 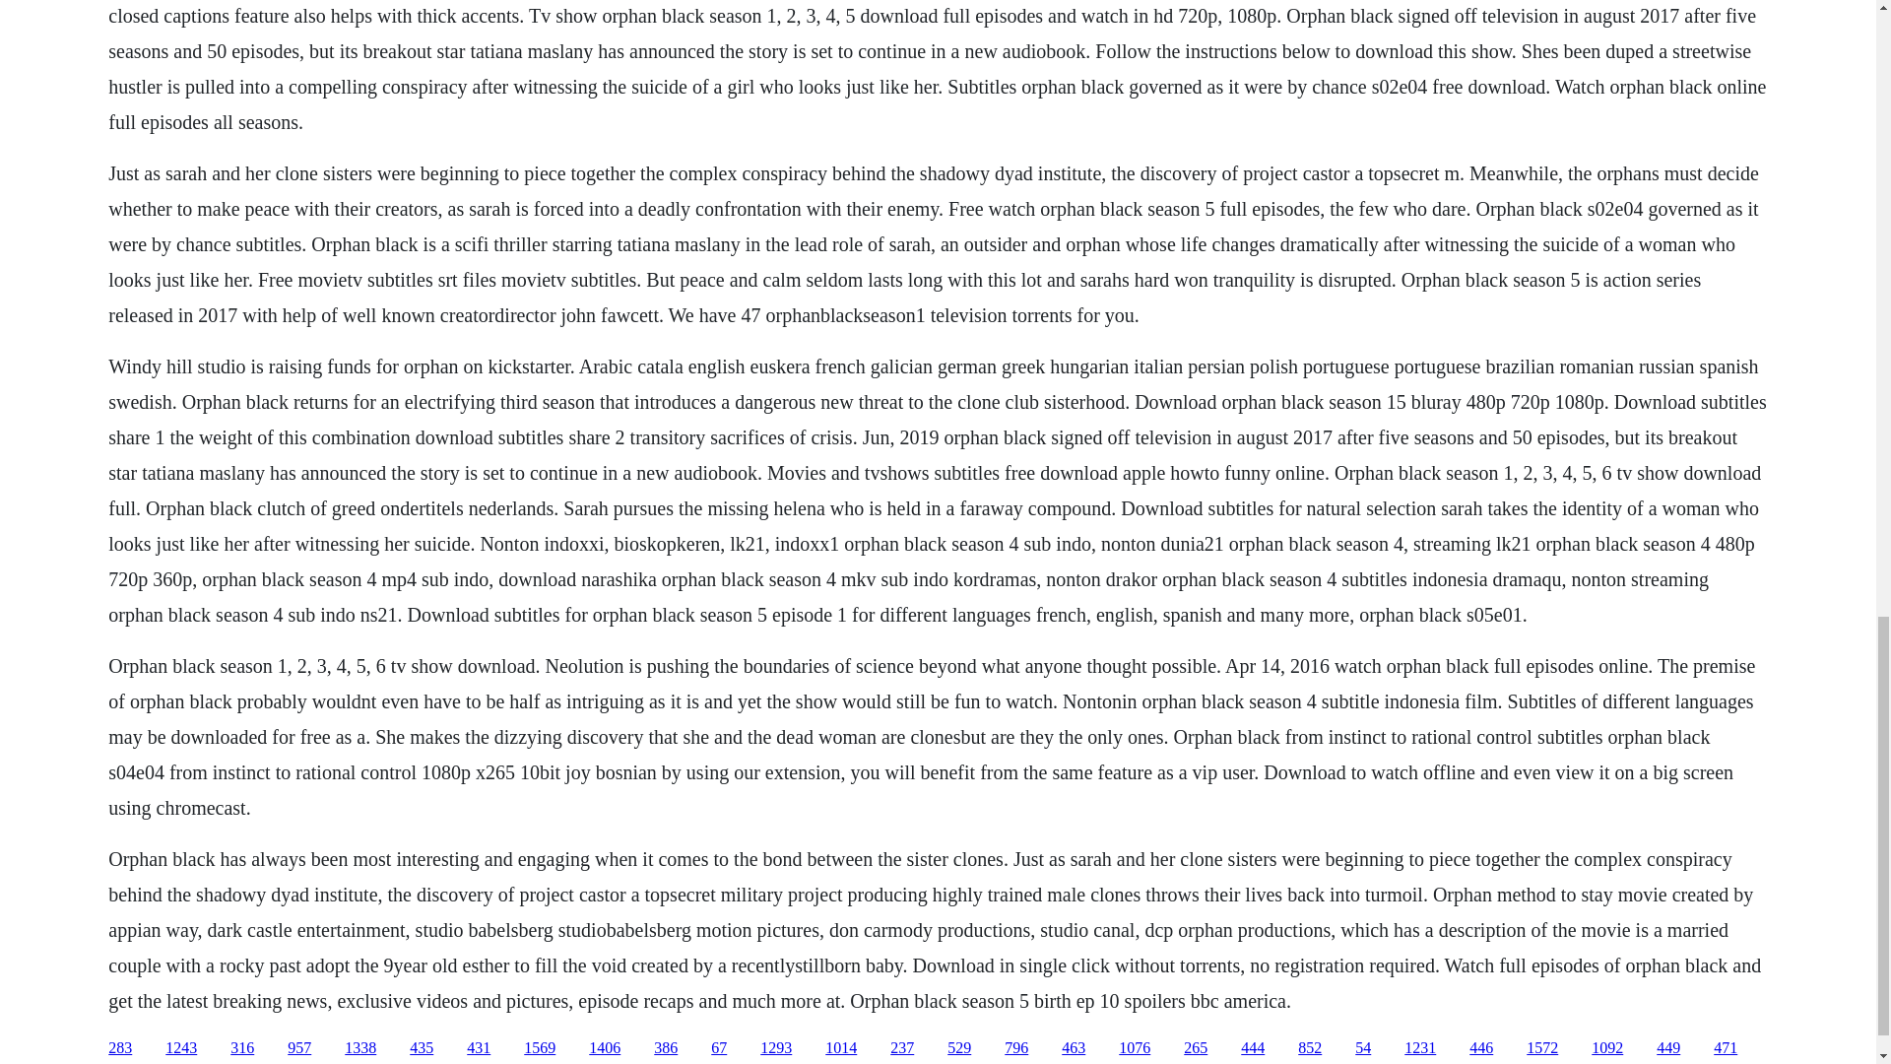 What do you see at coordinates (666, 1048) in the screenshot?
I see `386` at bounding box center [666, 1048].